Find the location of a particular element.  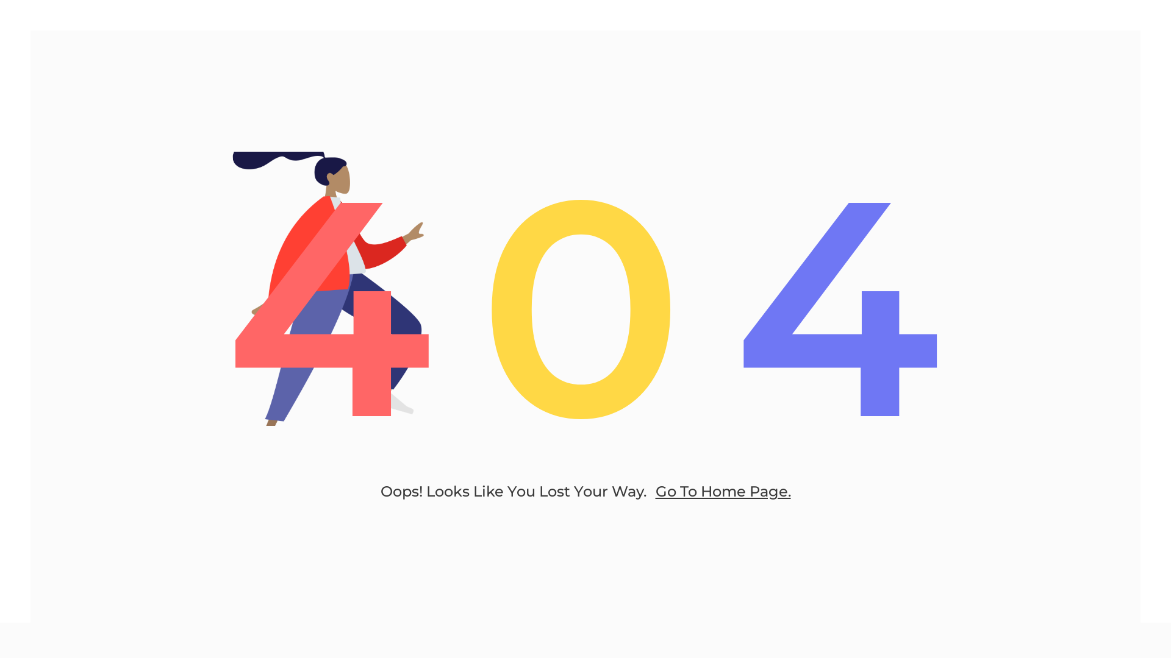

Go To Home Page. is located at coordinates (723, 491).